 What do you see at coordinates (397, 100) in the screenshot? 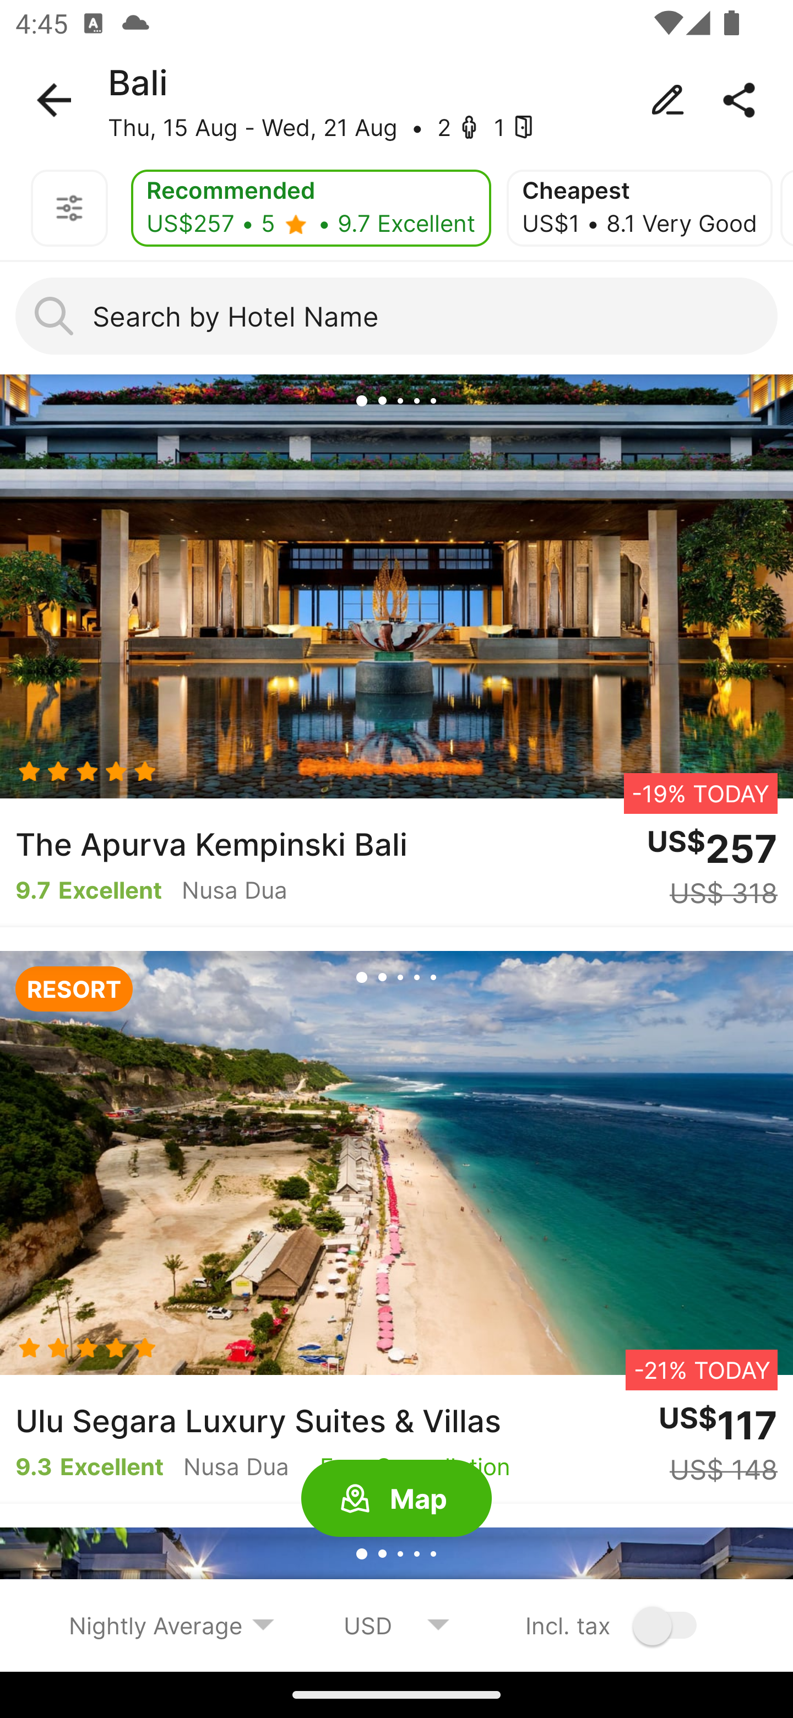
I see `Bali Thu, 15 Aug - Wed, 21 Aug  •  2 -  1 -` at bounding box center [397, 100].